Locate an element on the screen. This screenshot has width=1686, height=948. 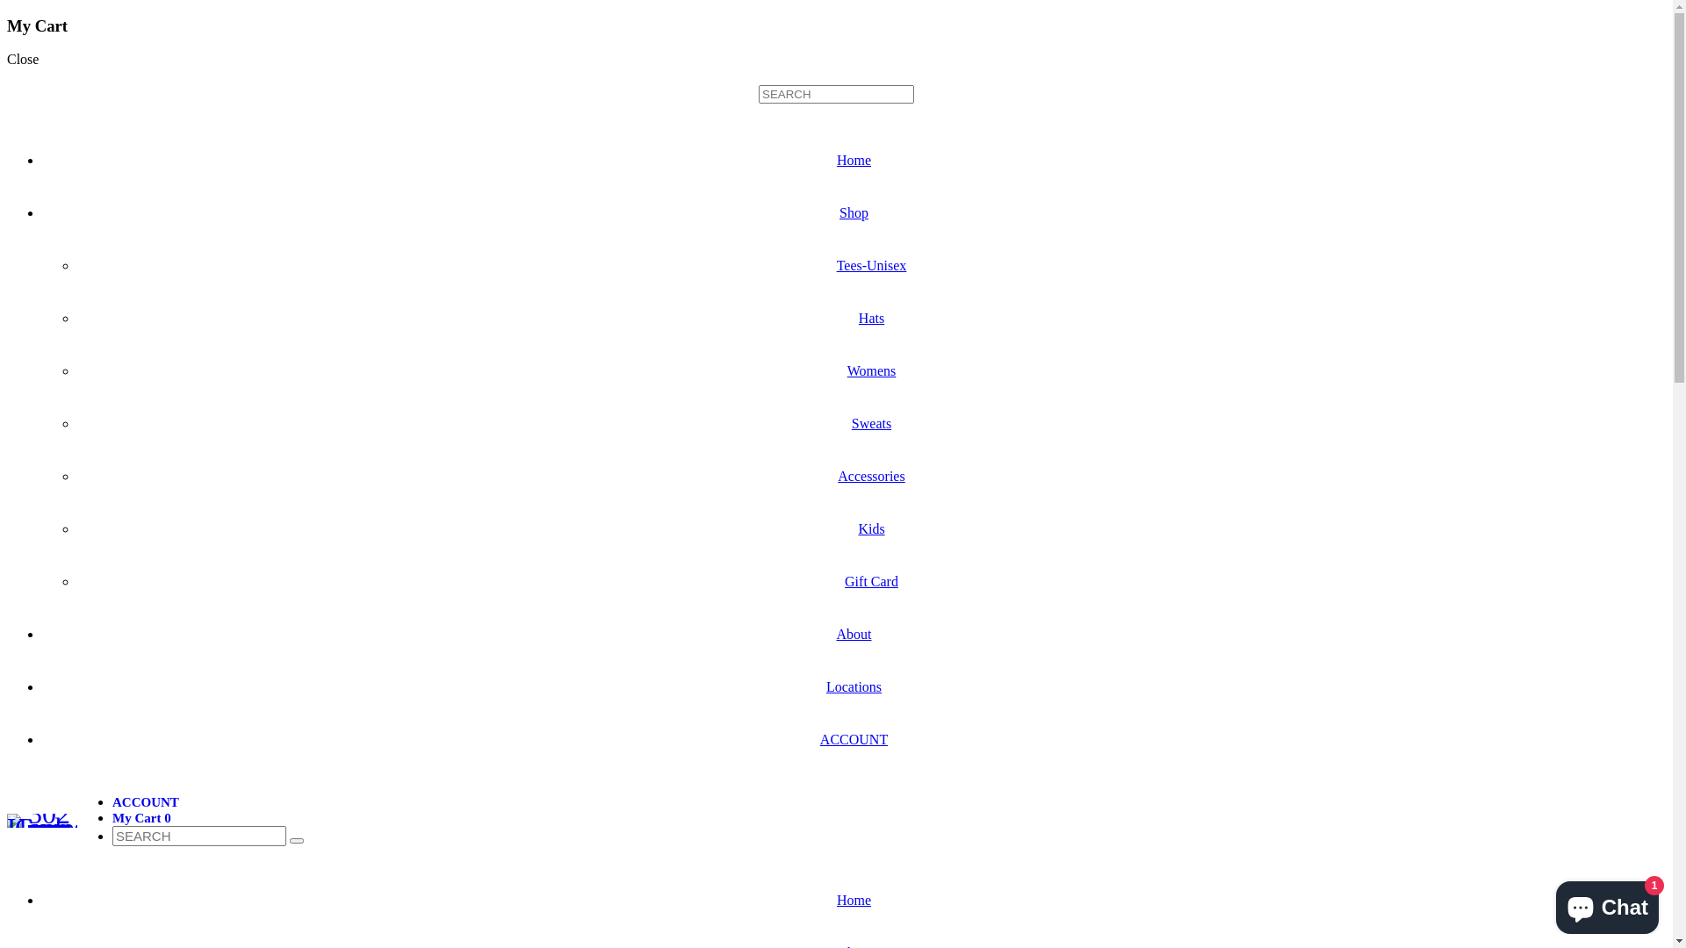
Sweats is located at coordinates (871, 423).